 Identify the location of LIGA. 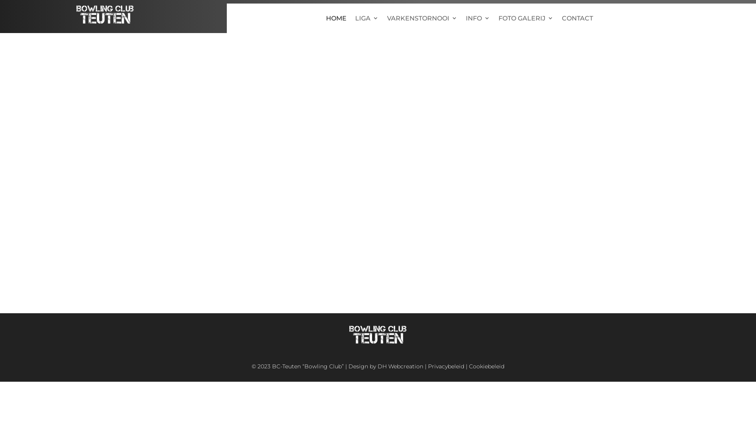
(367, 20).